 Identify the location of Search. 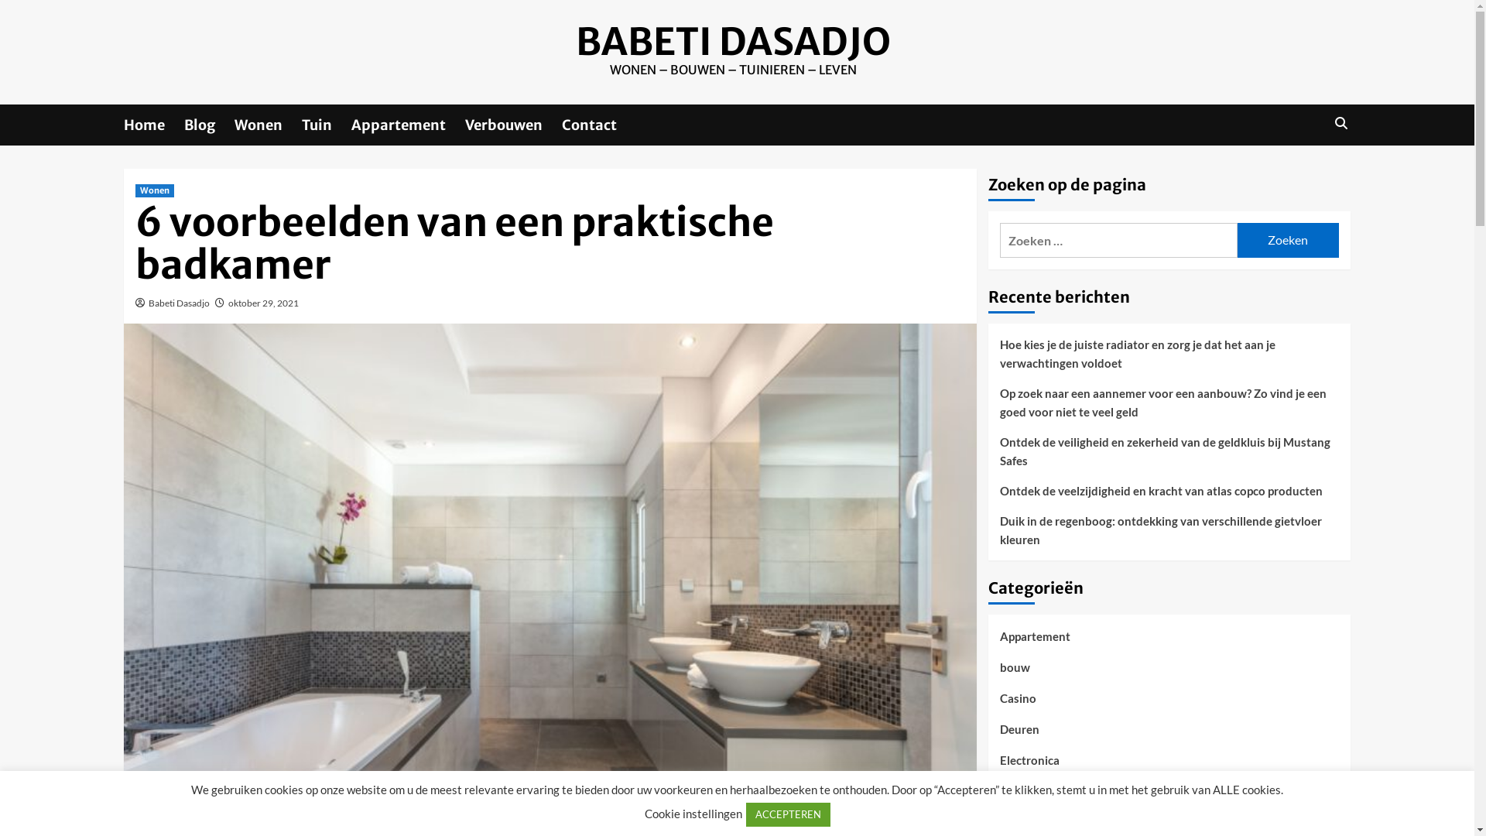
(1340, 124).